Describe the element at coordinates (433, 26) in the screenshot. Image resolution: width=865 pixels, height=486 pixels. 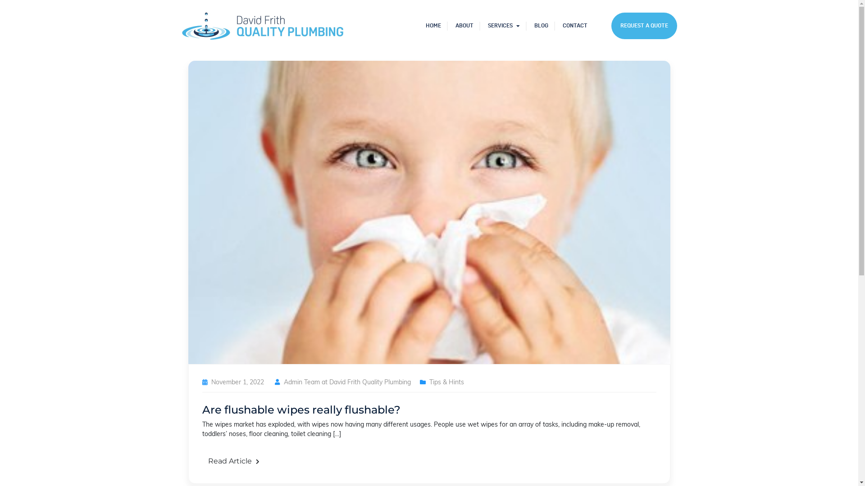
I see `HOME` at that location.